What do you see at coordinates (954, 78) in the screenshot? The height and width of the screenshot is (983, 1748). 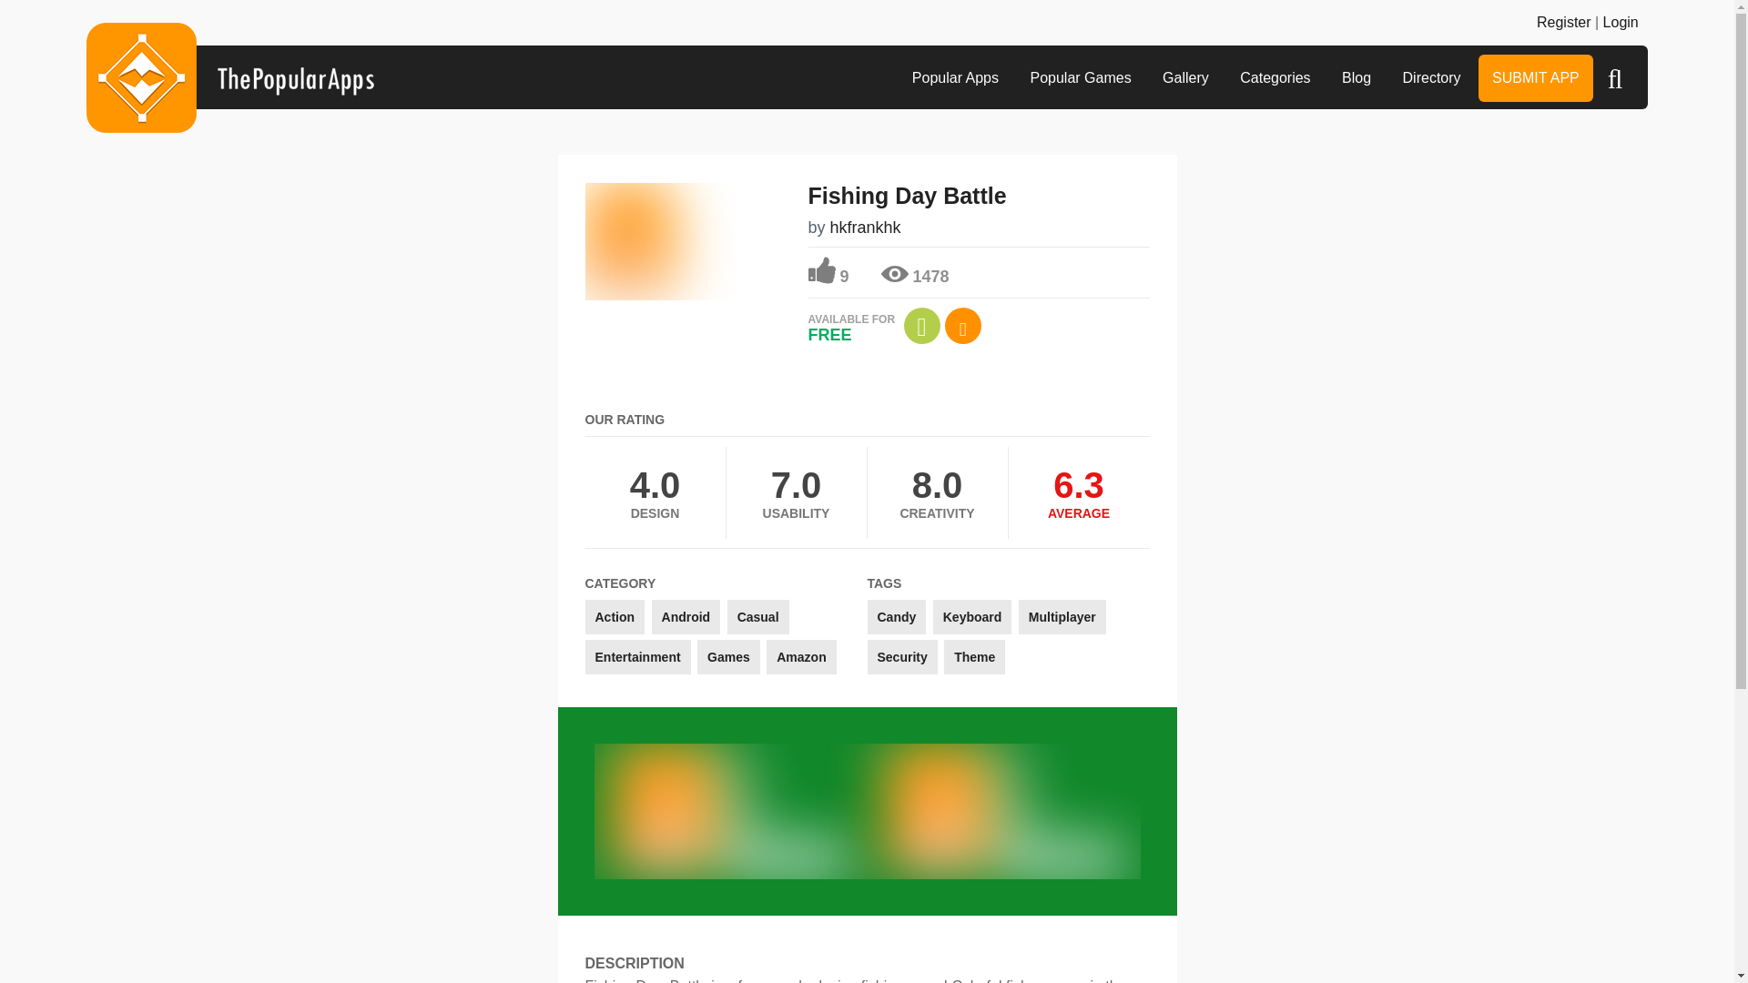 I see `Popular Apps` at bounding box center [954, 78].